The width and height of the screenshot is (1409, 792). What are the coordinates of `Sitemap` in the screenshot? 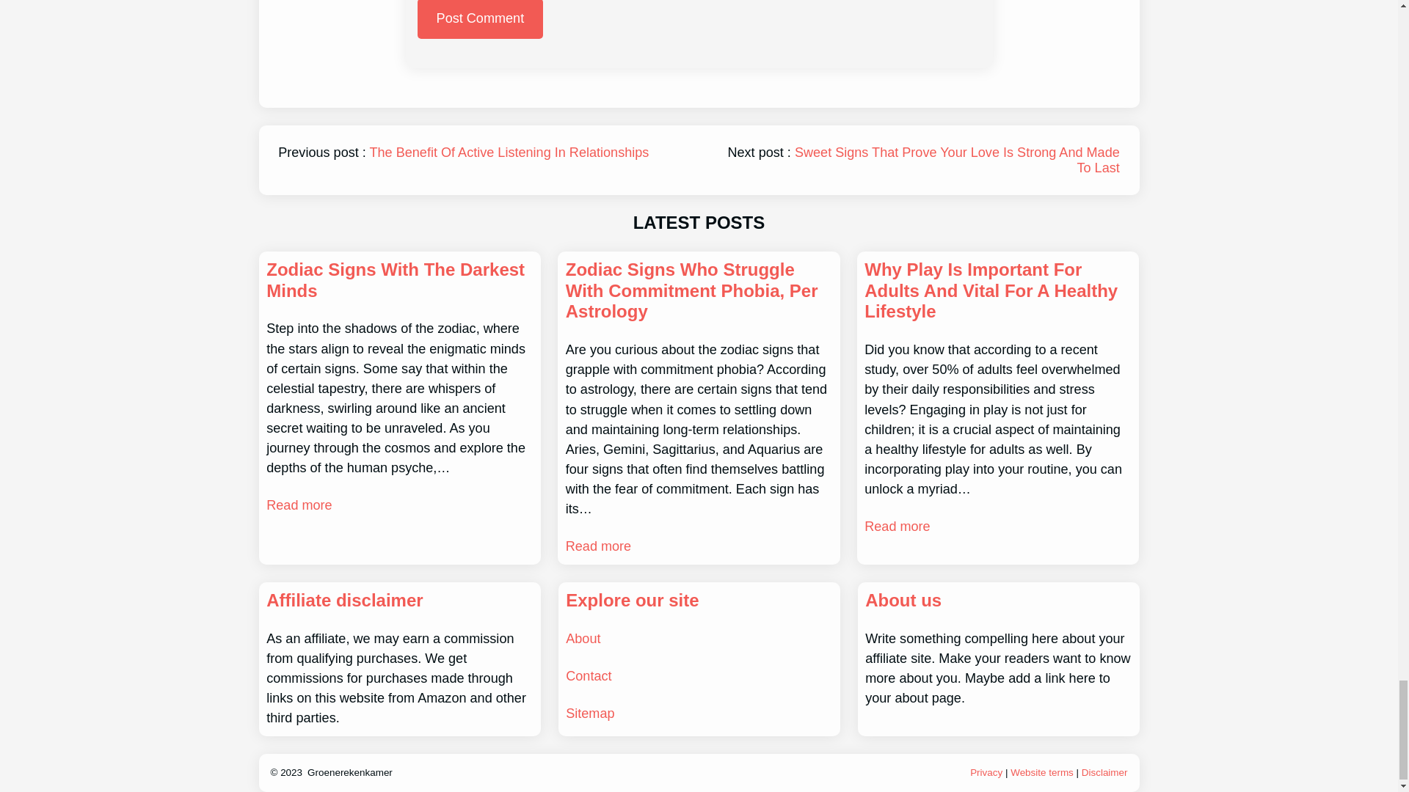 It's located at (590, 713).